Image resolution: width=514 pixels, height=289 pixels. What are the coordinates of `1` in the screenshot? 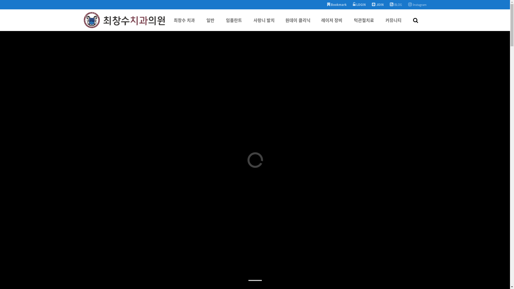 It's located at (255, 280).